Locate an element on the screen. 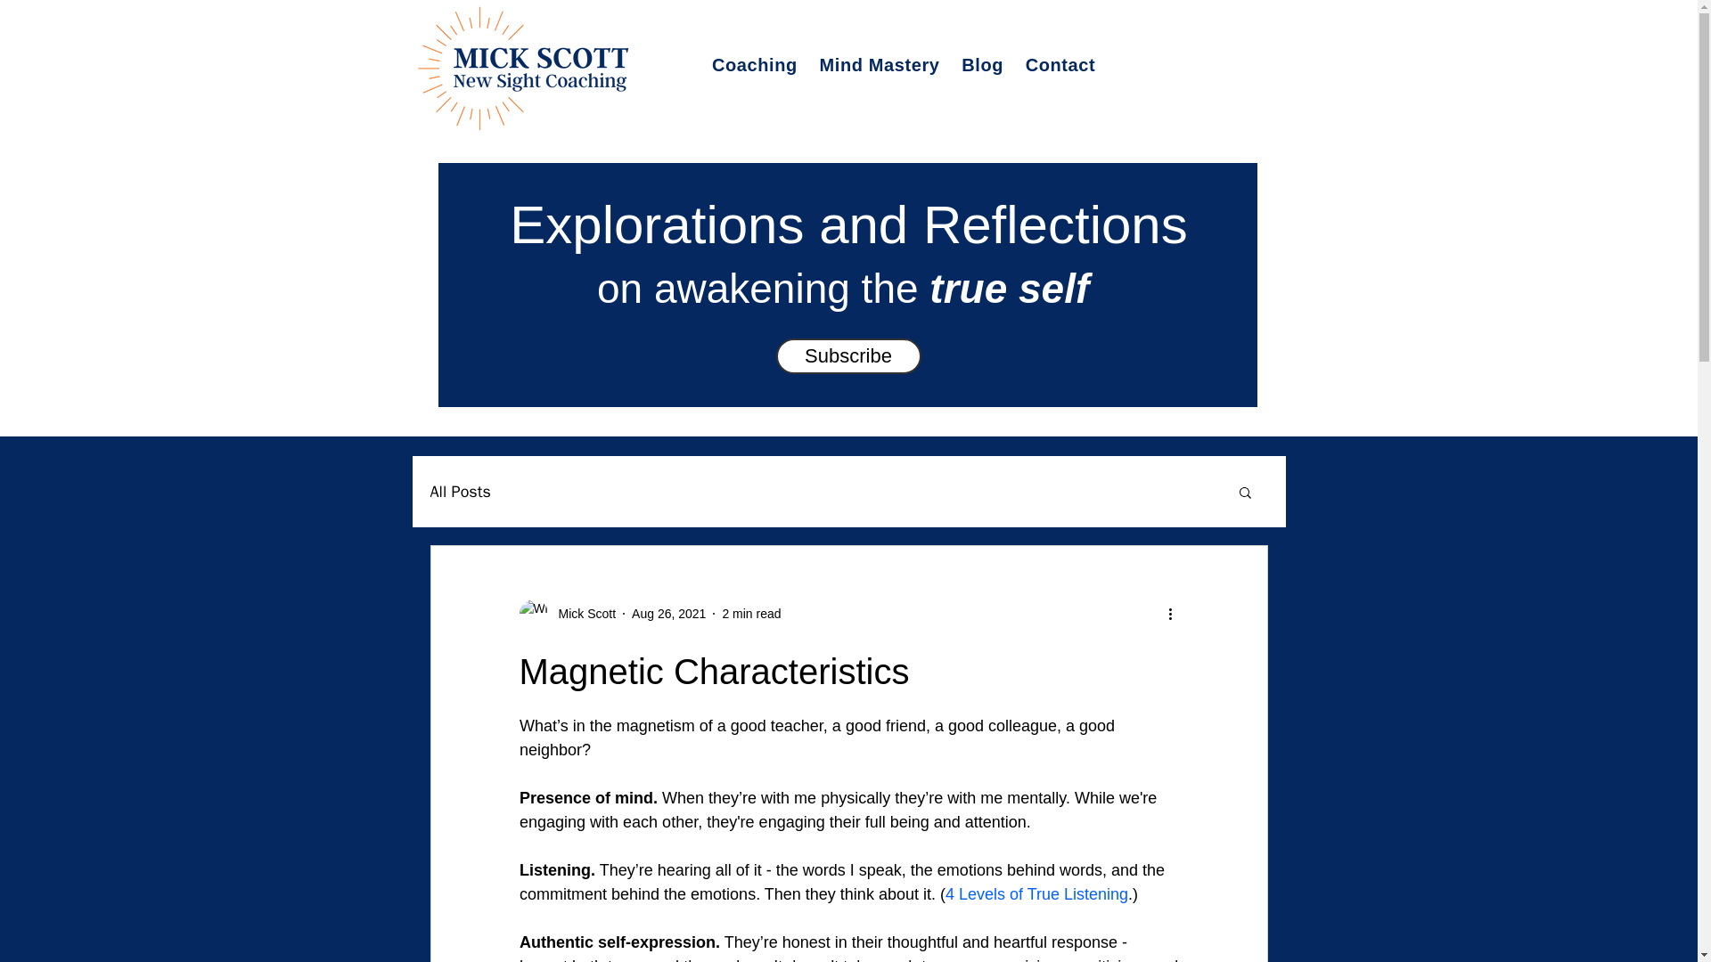 This screenshot has width=1711, height=962. Coaching is located at coordinates (754, 64).